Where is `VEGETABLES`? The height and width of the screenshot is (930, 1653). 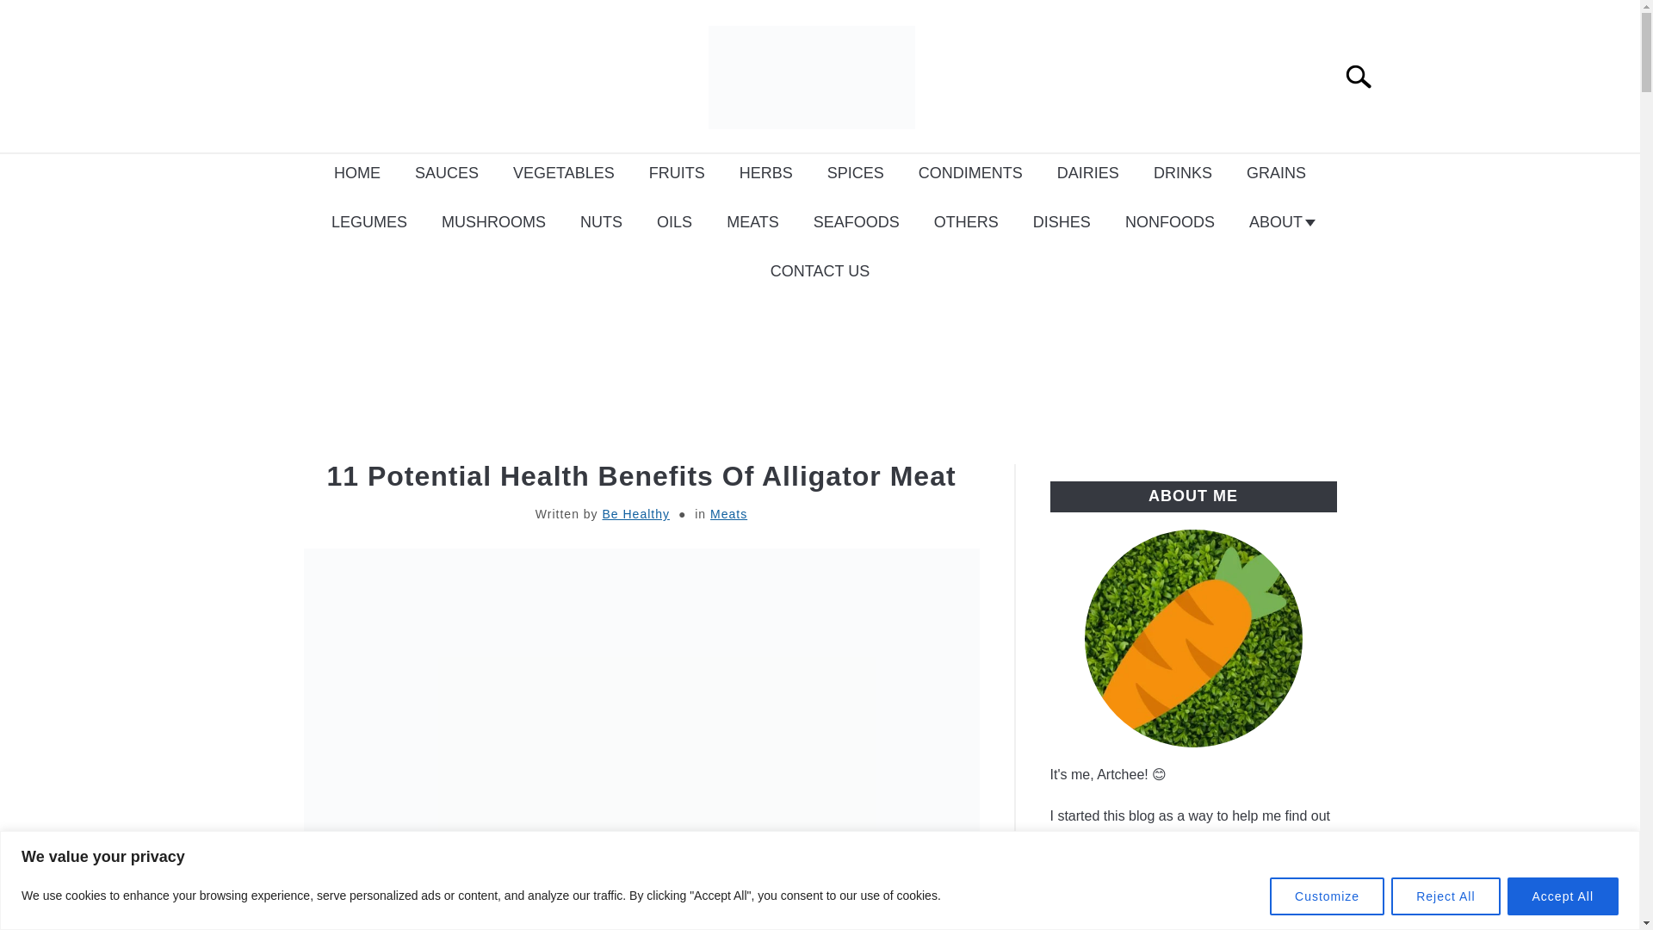 VEGETABLES is located at coordinates (563, 173).